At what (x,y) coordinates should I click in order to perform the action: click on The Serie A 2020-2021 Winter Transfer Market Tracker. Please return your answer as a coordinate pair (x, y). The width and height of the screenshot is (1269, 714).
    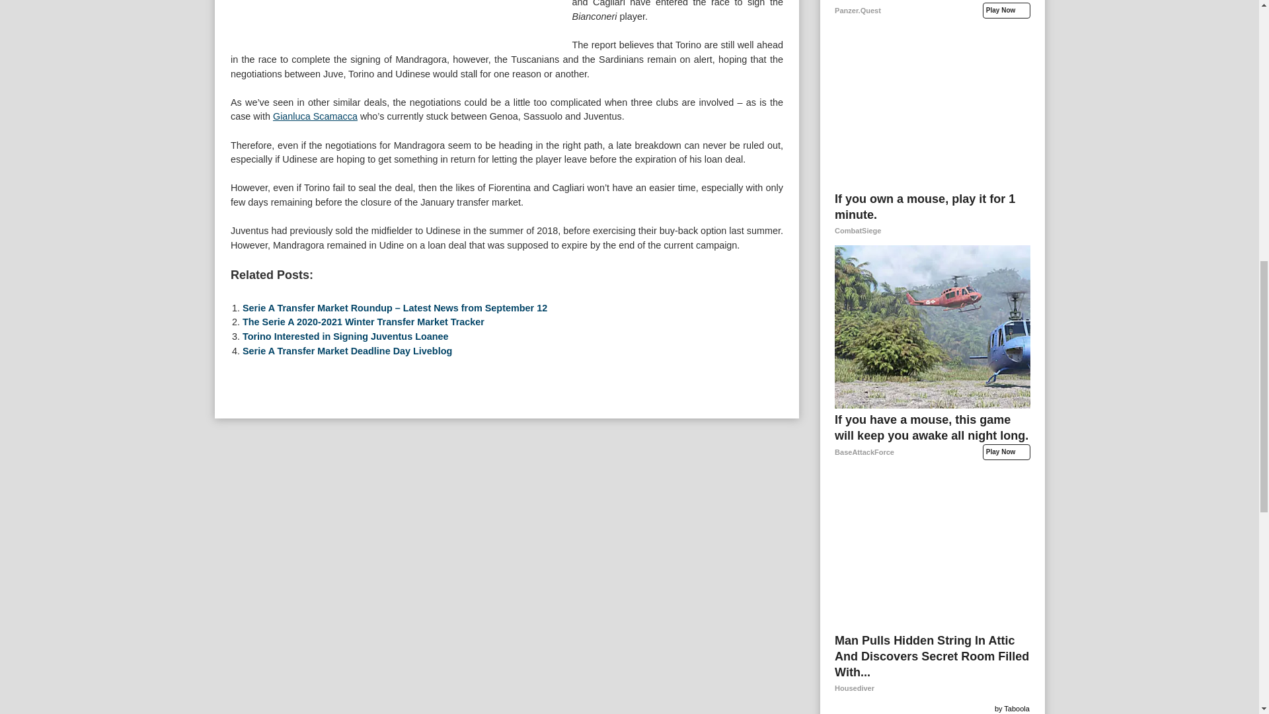
    Looking at the image, I should click on (364, 321).